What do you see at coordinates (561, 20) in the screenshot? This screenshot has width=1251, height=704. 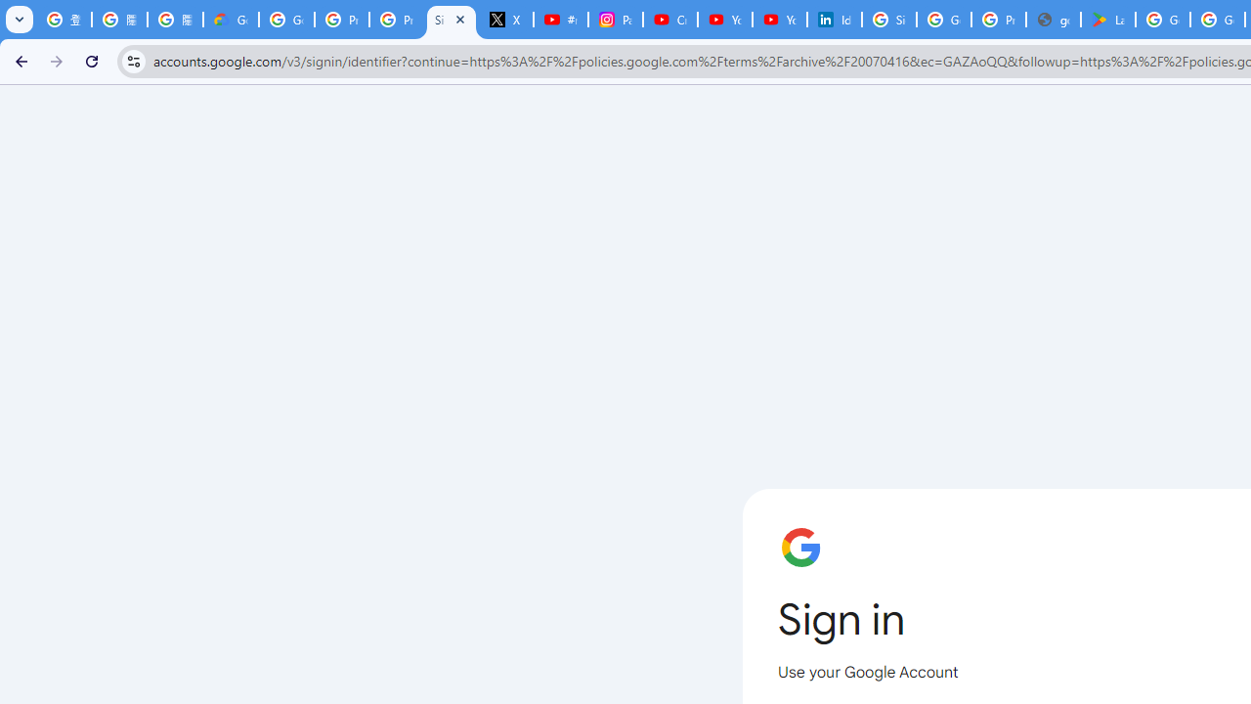 I see `#nbabasketballhighlights - YouTube` at bounding box center [561, 20].